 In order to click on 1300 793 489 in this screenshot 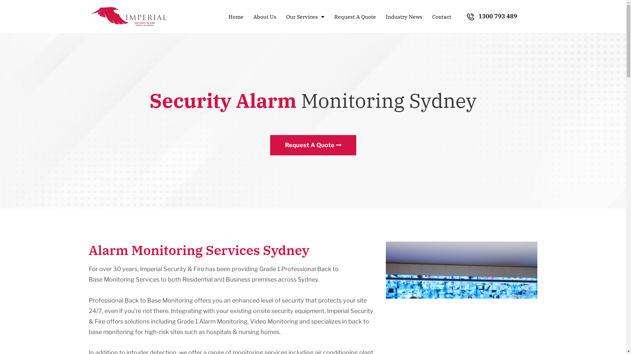, I will do `click(498, 16)`.